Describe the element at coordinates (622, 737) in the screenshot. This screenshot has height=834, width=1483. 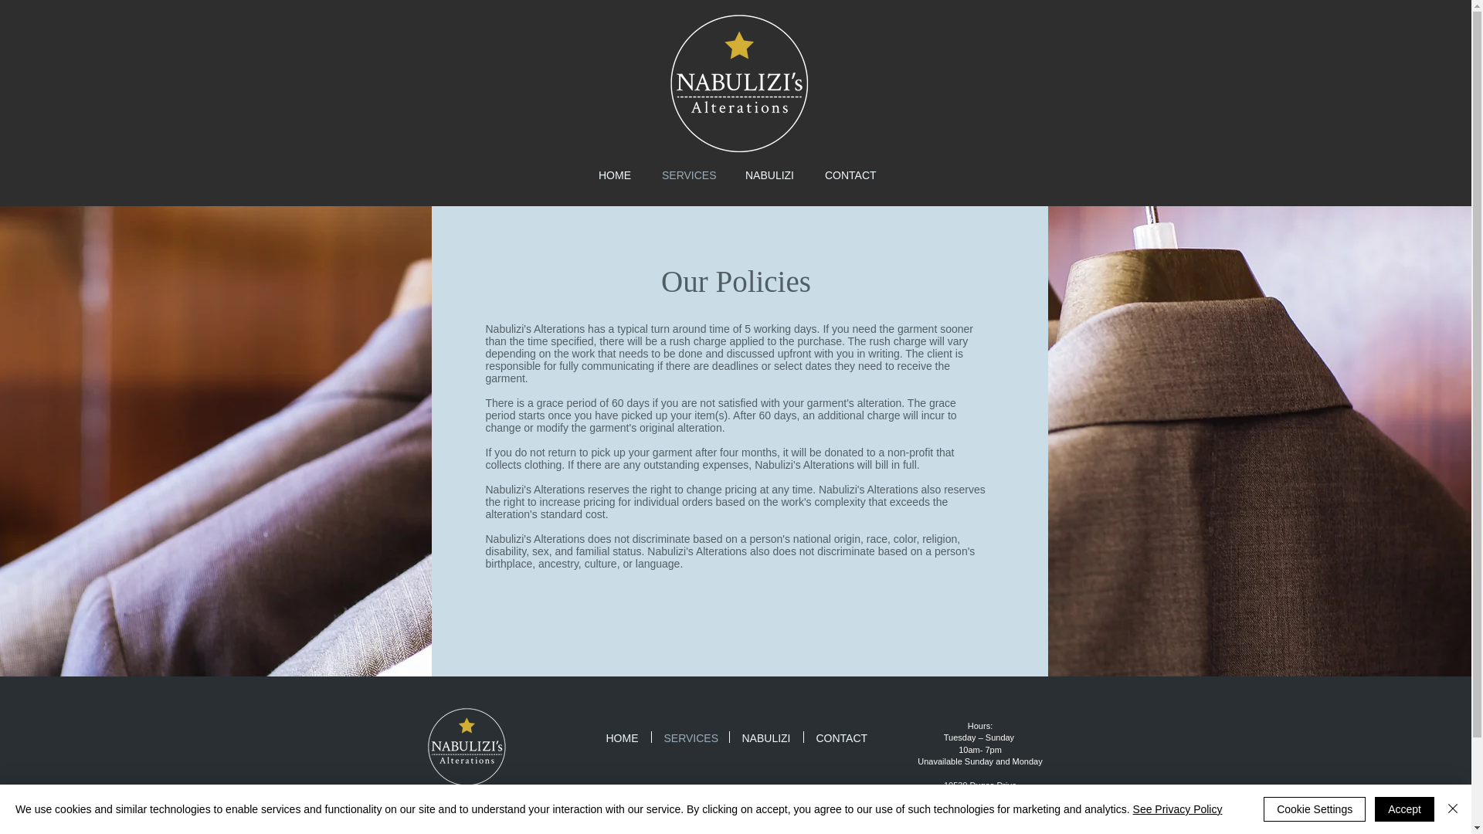
I see `HOME` at that location.